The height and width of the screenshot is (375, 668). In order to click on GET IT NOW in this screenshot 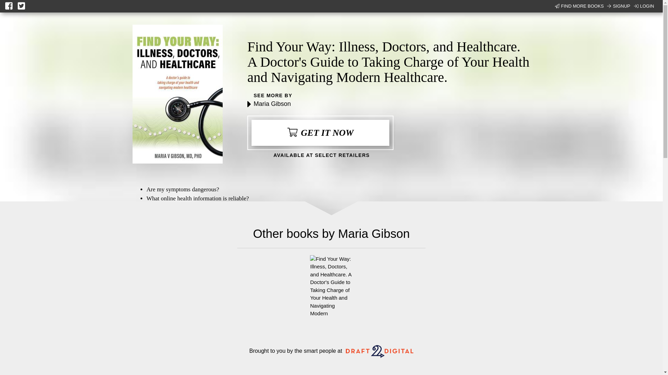, I will do `click(320, 133)`.